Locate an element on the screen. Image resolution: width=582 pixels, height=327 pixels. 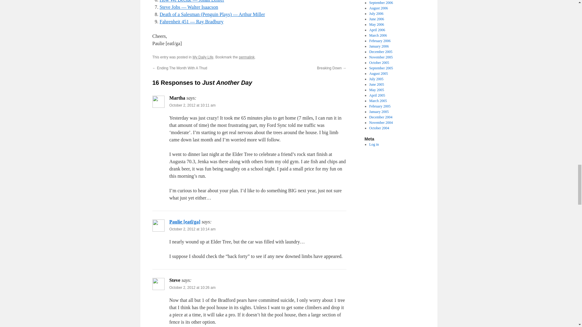
My Daily Life is located at coordinates (203, 57).